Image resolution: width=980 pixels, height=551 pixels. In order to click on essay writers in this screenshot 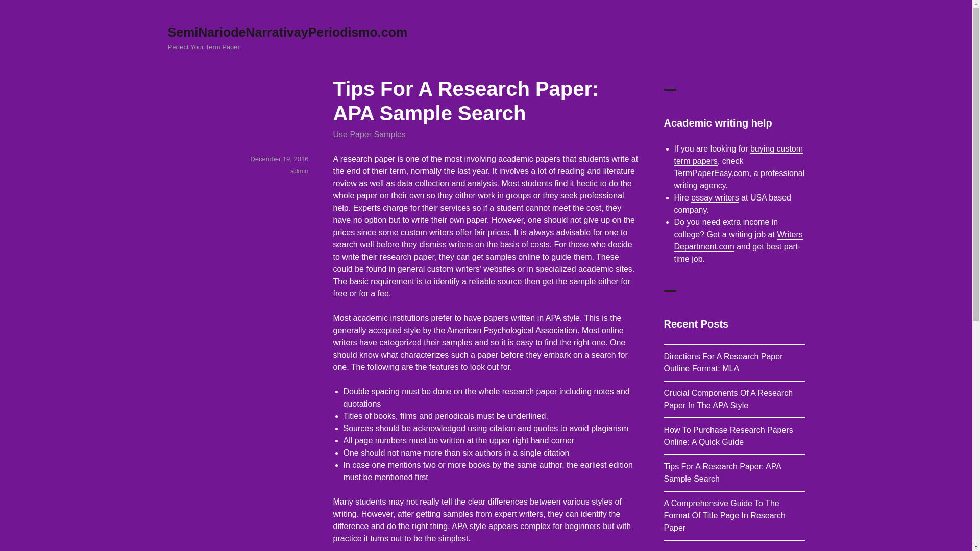, I will do `click(715, 198)`.